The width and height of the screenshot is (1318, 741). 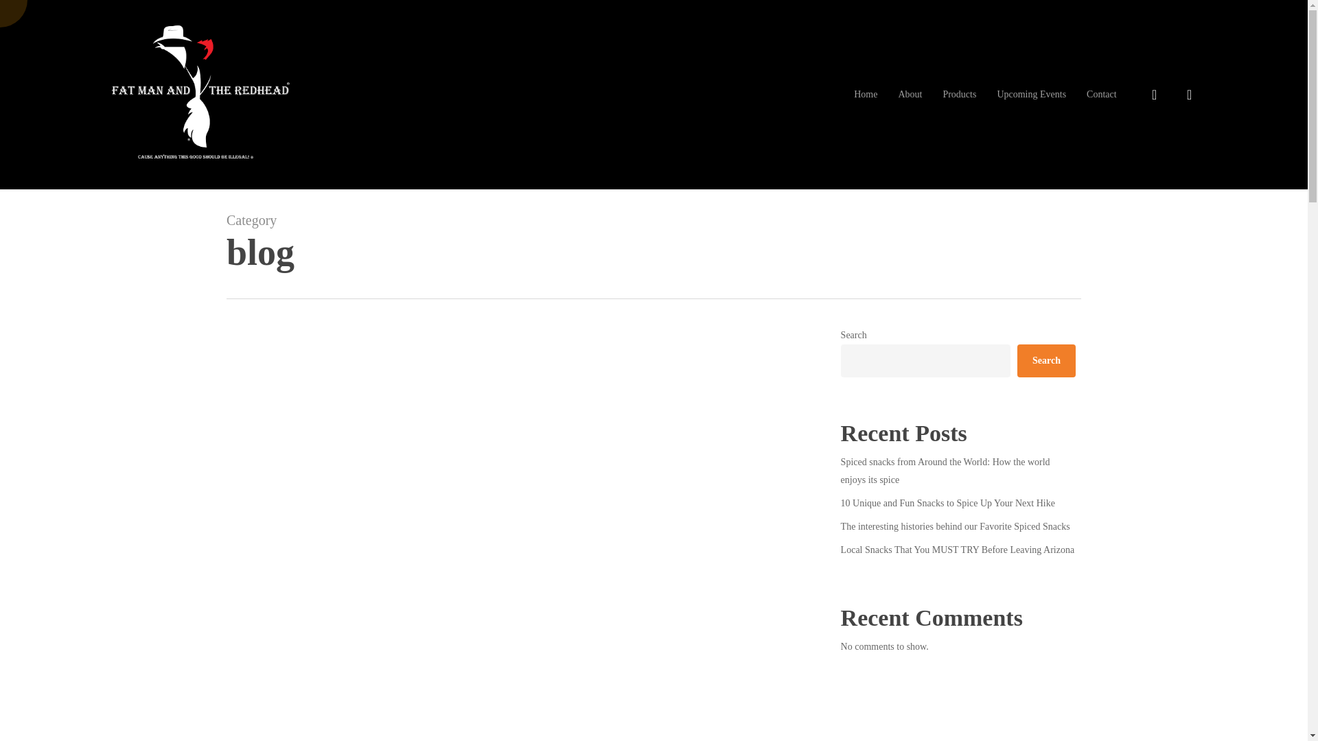 What do you see at coordinates (958, 95) in the screenshot?
I see `Products` at bounding box center [958, 95].